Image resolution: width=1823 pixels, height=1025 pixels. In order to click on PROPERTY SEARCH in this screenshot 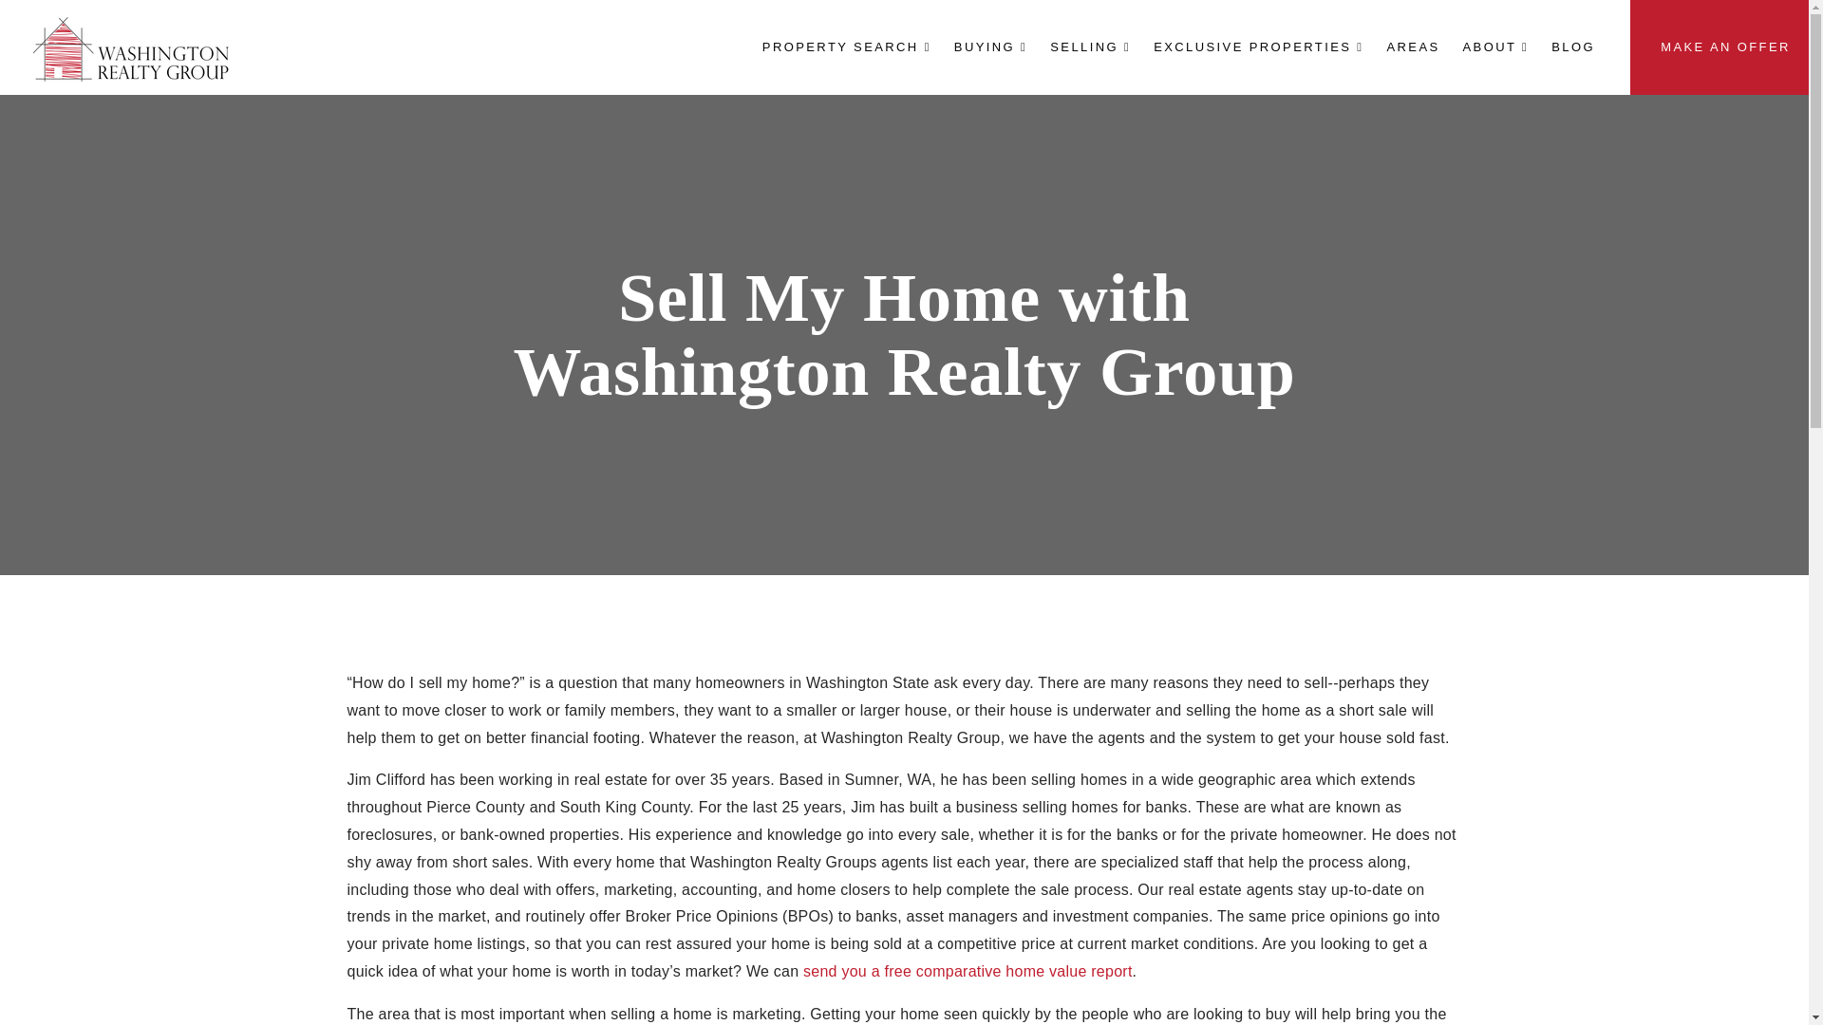, I will do `click(847, 47)`.